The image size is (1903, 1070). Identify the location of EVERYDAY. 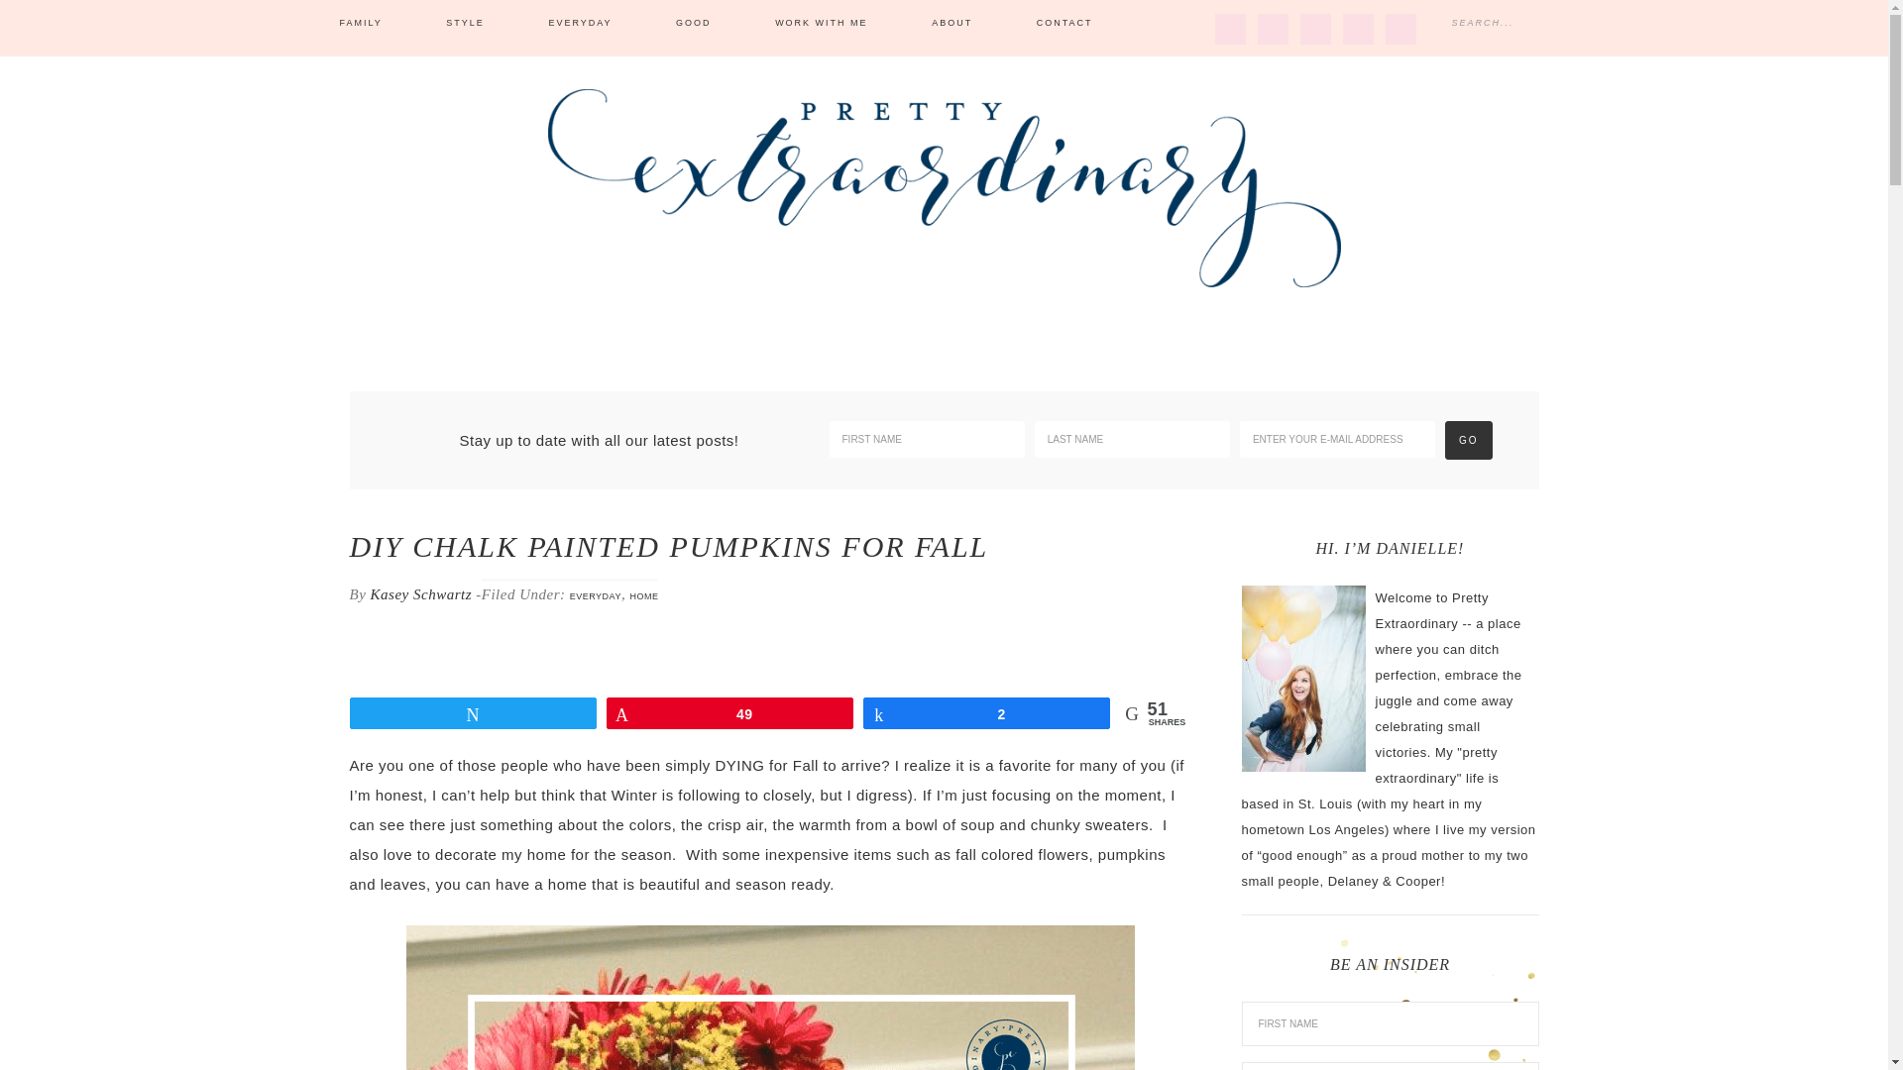
(595, 596).